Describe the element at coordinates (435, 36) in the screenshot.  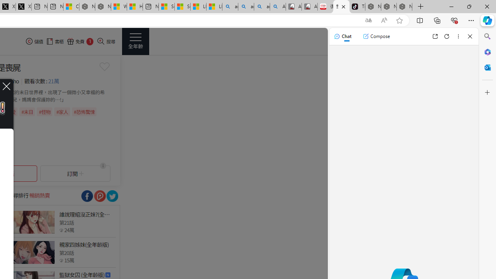
I see `Open link in new tab` at that location.